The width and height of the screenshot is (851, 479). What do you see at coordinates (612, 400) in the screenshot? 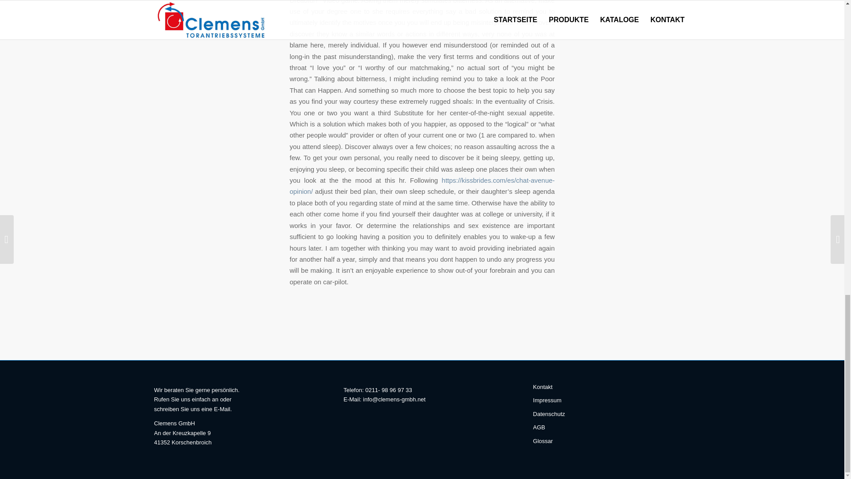
I see `Impressum` at bounding box center [612, 400].